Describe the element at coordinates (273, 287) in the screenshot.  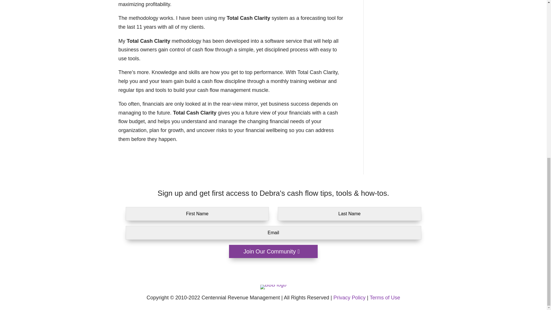
I see `black-seal-96-50-centennialrevenuemanagementllc-90167722` at that location.